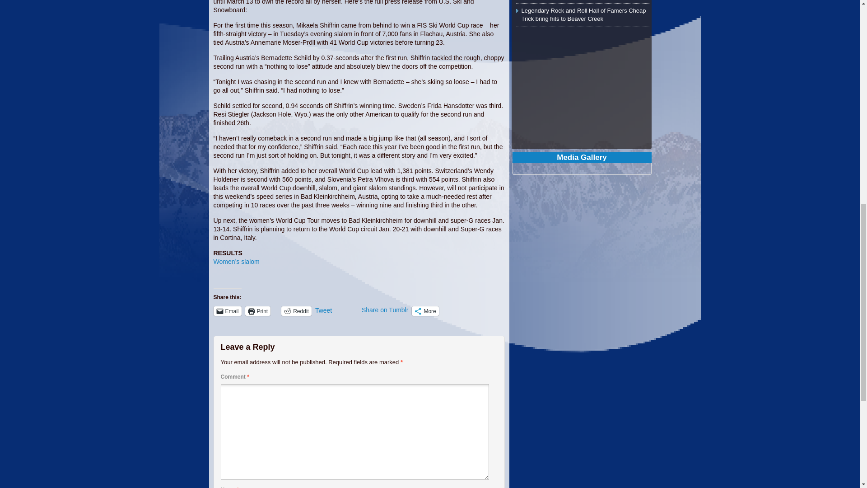  Describe the element at coordinates (296, 311) in the screenshot. I see `Reddit` at that location.